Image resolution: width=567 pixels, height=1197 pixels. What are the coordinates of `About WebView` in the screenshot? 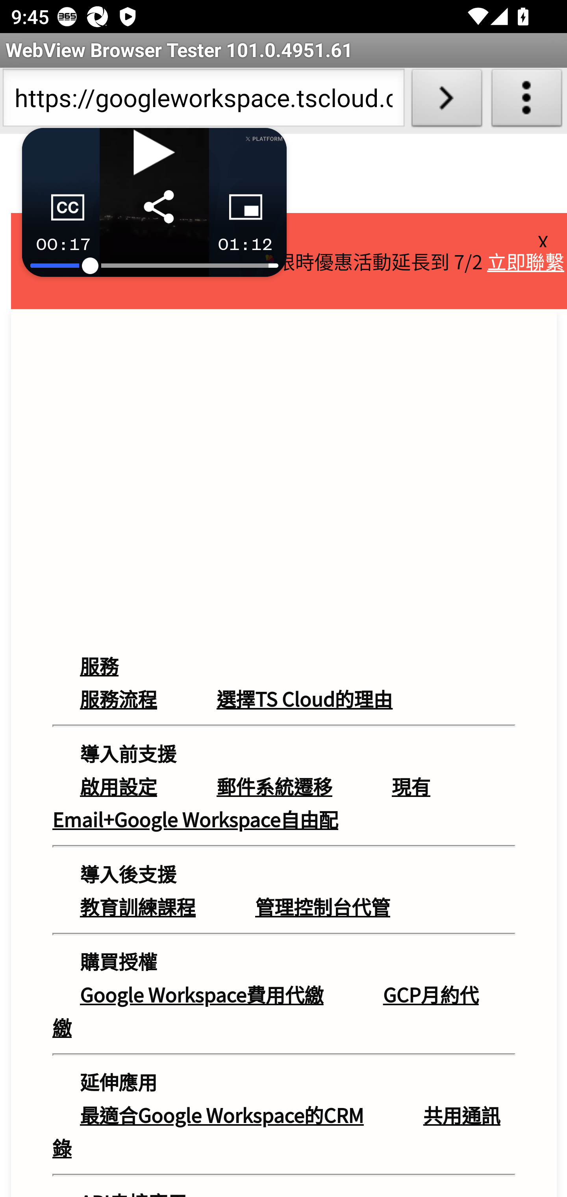 It's located at (527, 101).